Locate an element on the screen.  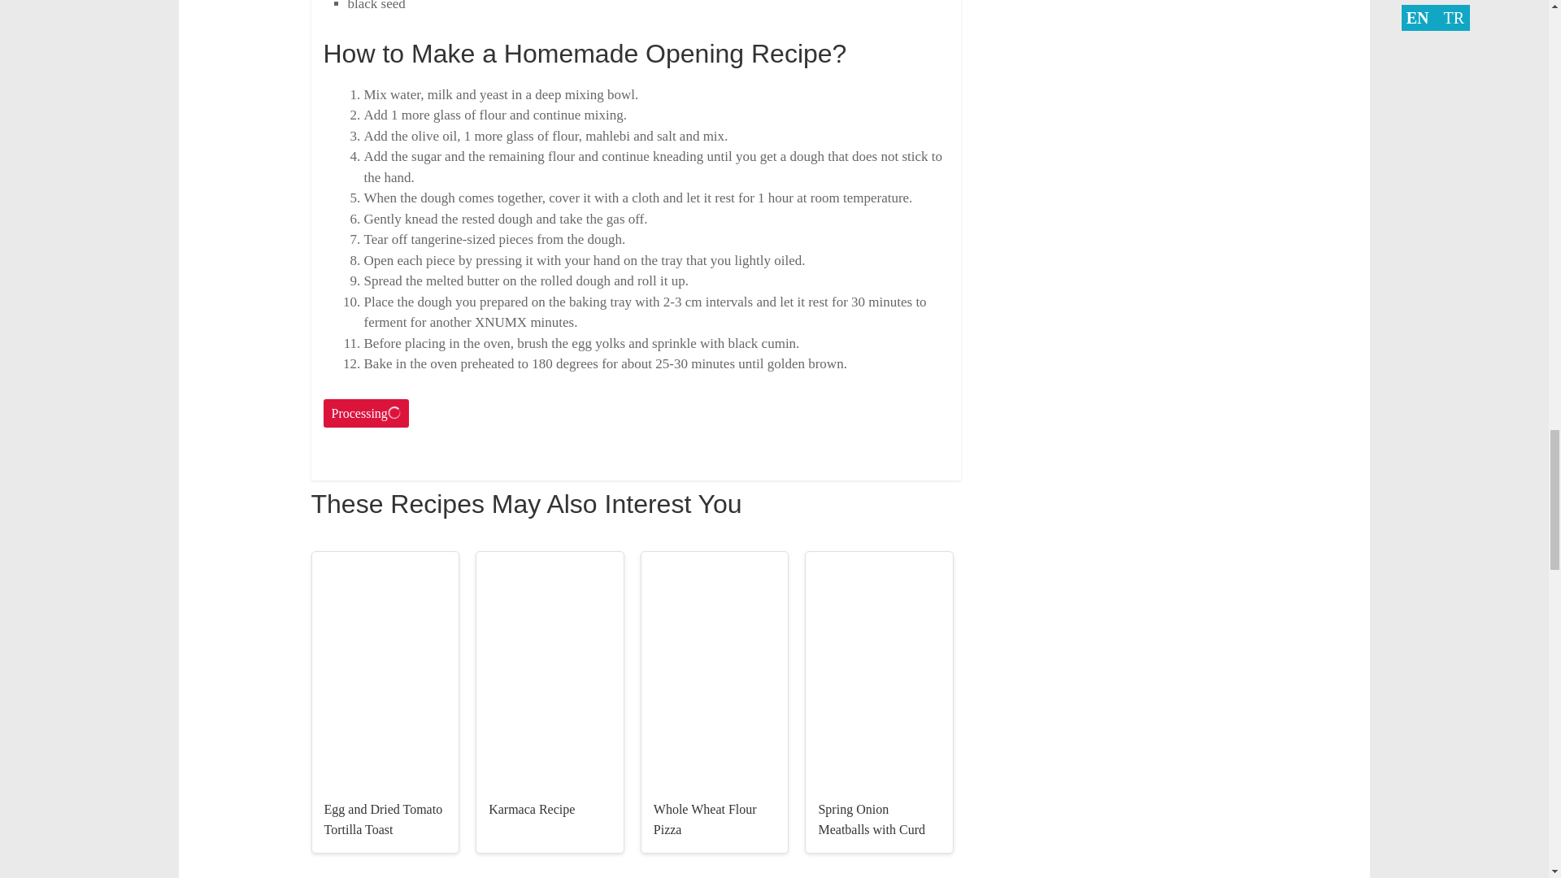
Whole Wheat Flour Pizza is located at coordinates (706, 819).